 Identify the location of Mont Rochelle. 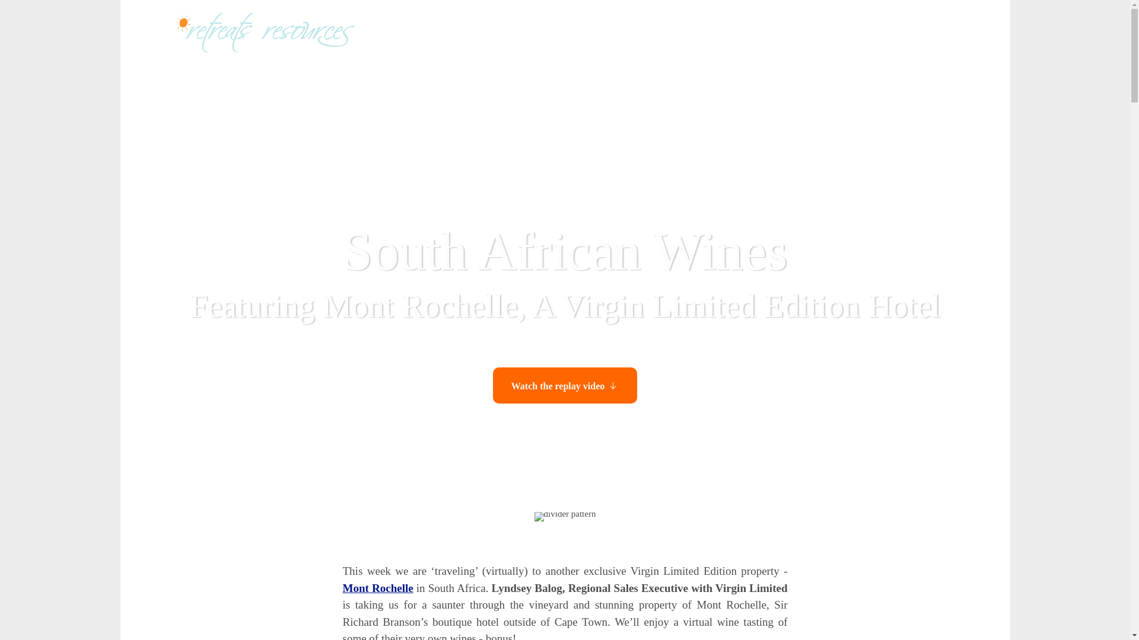
(377, 588).